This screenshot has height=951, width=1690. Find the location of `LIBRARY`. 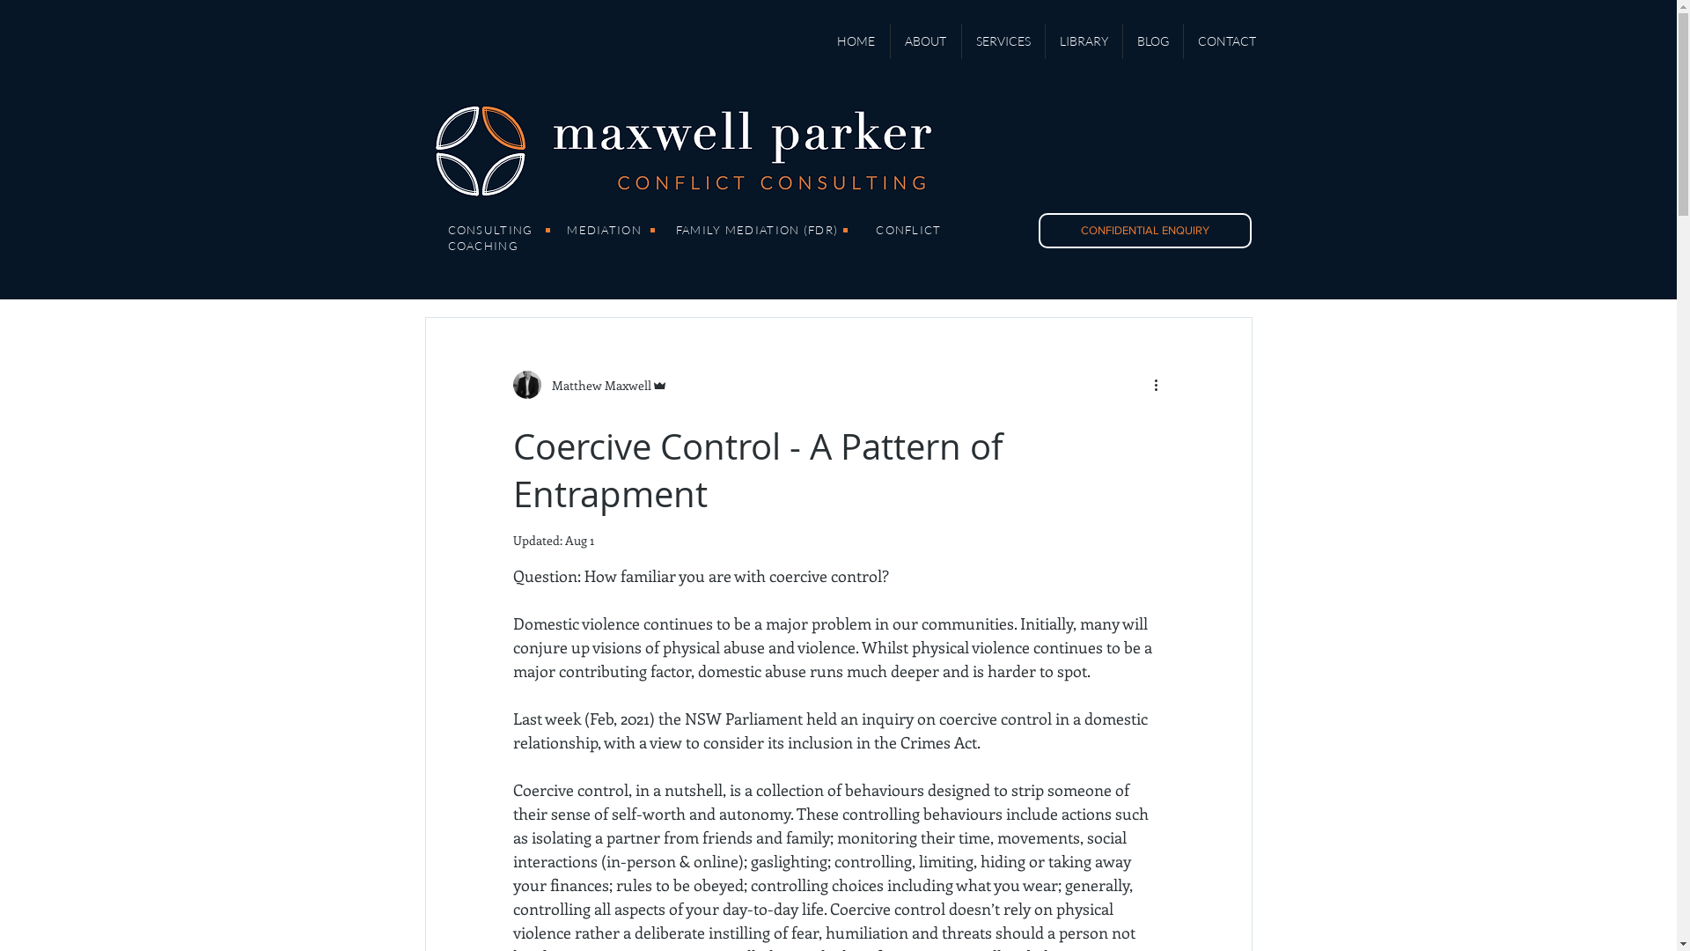

LIBRARY is located at coordinates (1084, 41).